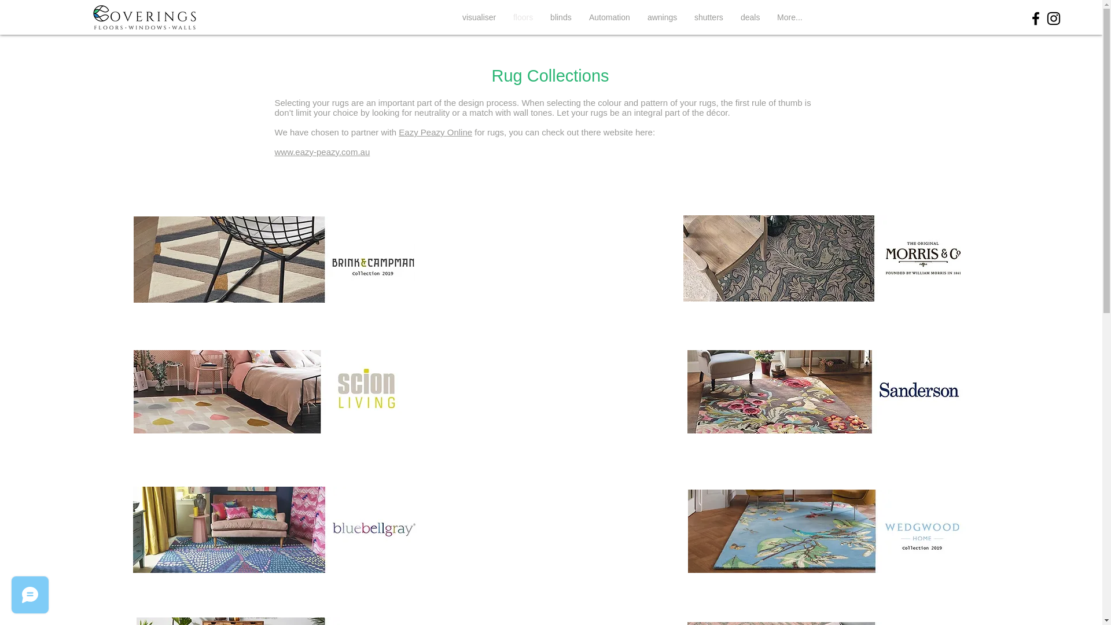  Describe the element at coordinates (826, 258) in the screenshot. I see `Morris-and-Co Rug Collection` at that location.